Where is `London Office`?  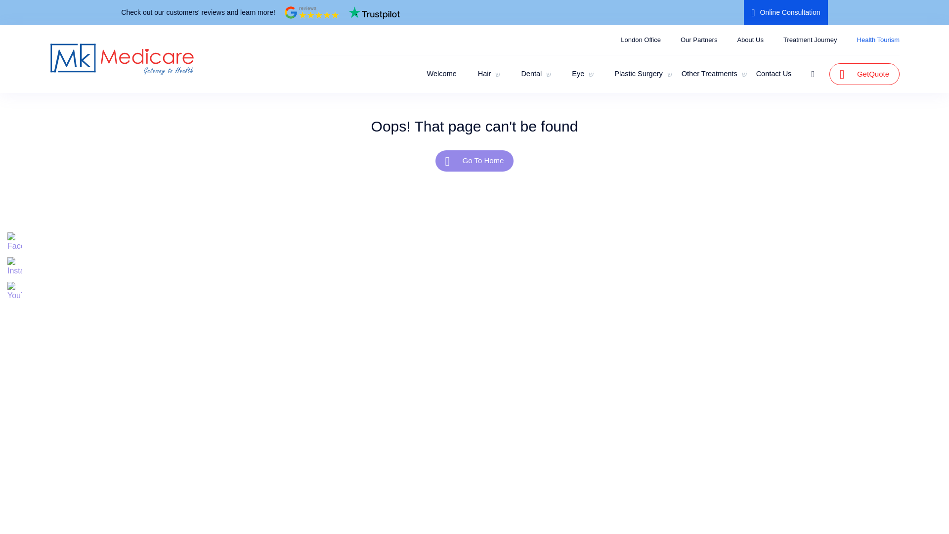 London Office is located at coordinates (641, 40).